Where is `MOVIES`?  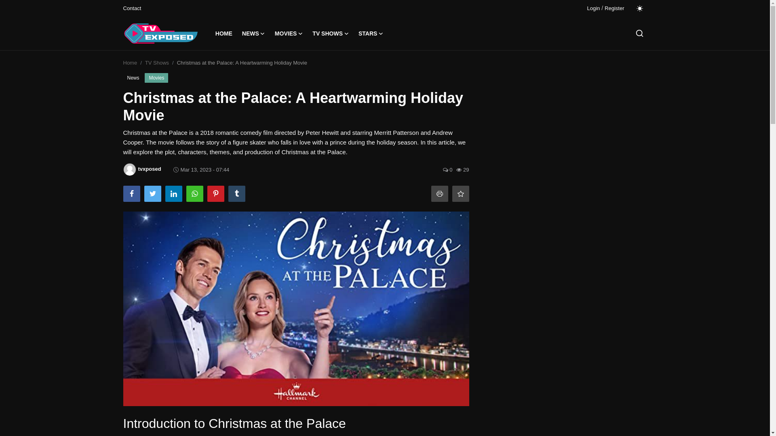
MOVIES is located at coordinates (289, 34).